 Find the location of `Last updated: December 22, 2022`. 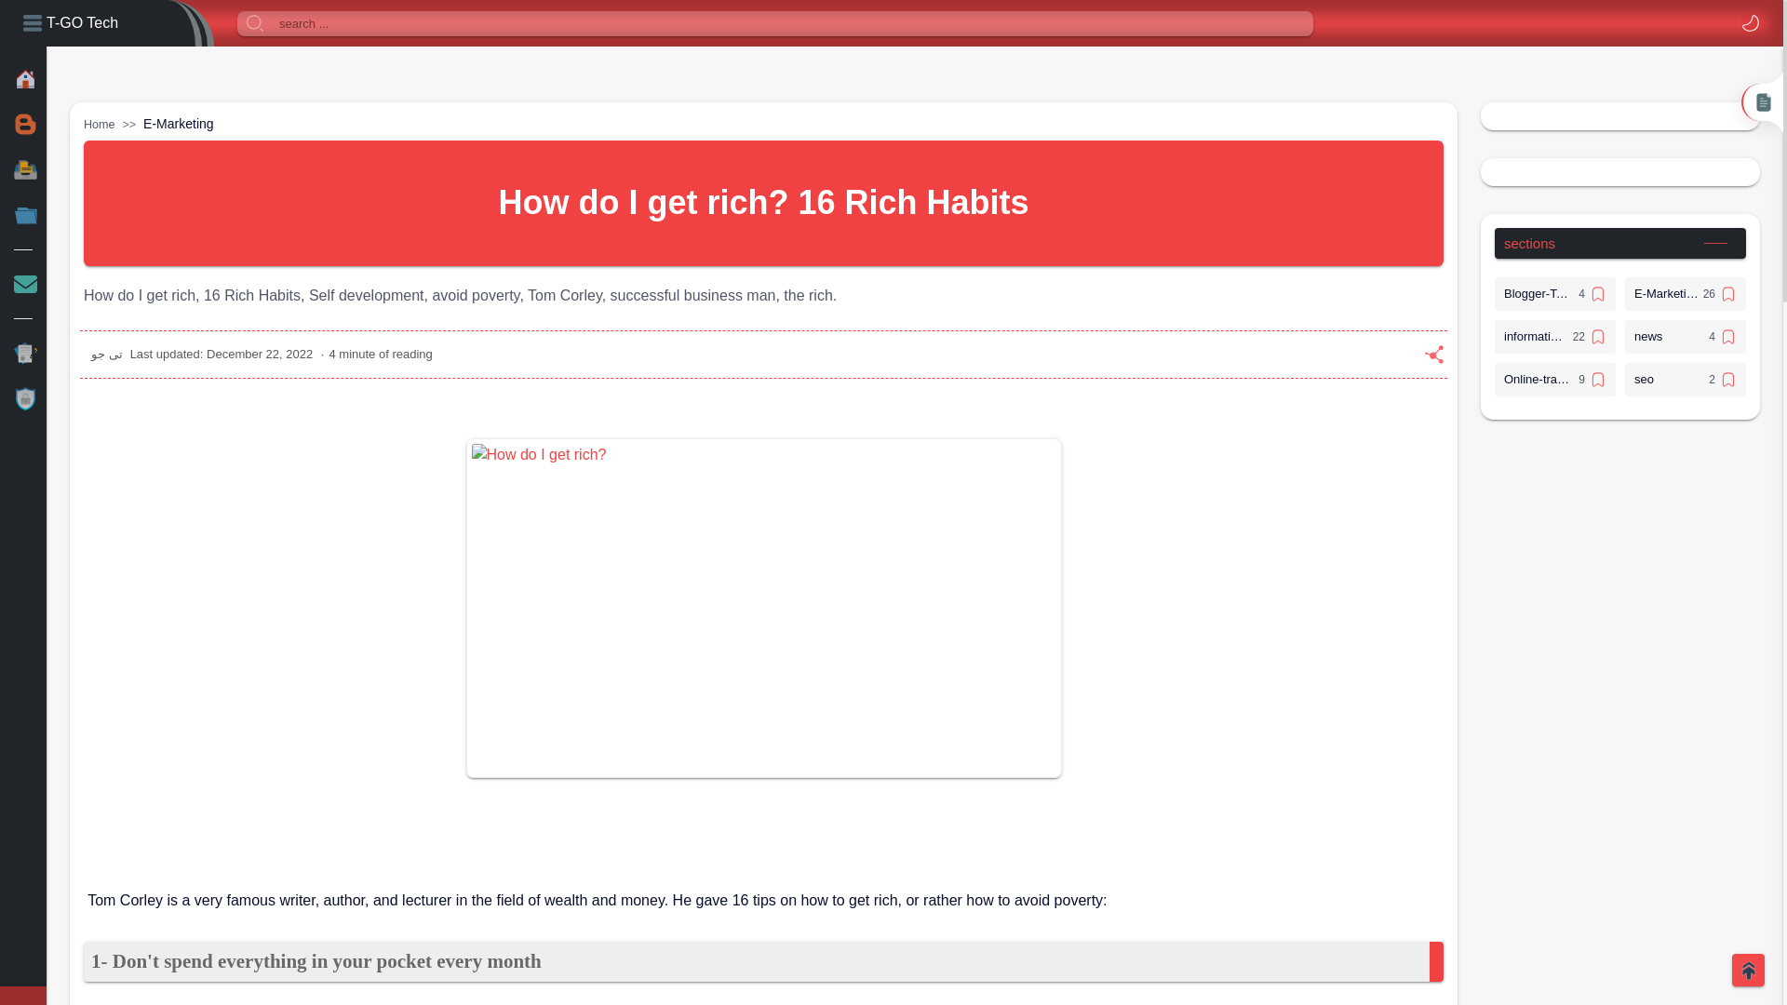

Last updated: December 22, 2022 is located at coordinates (222, 354).